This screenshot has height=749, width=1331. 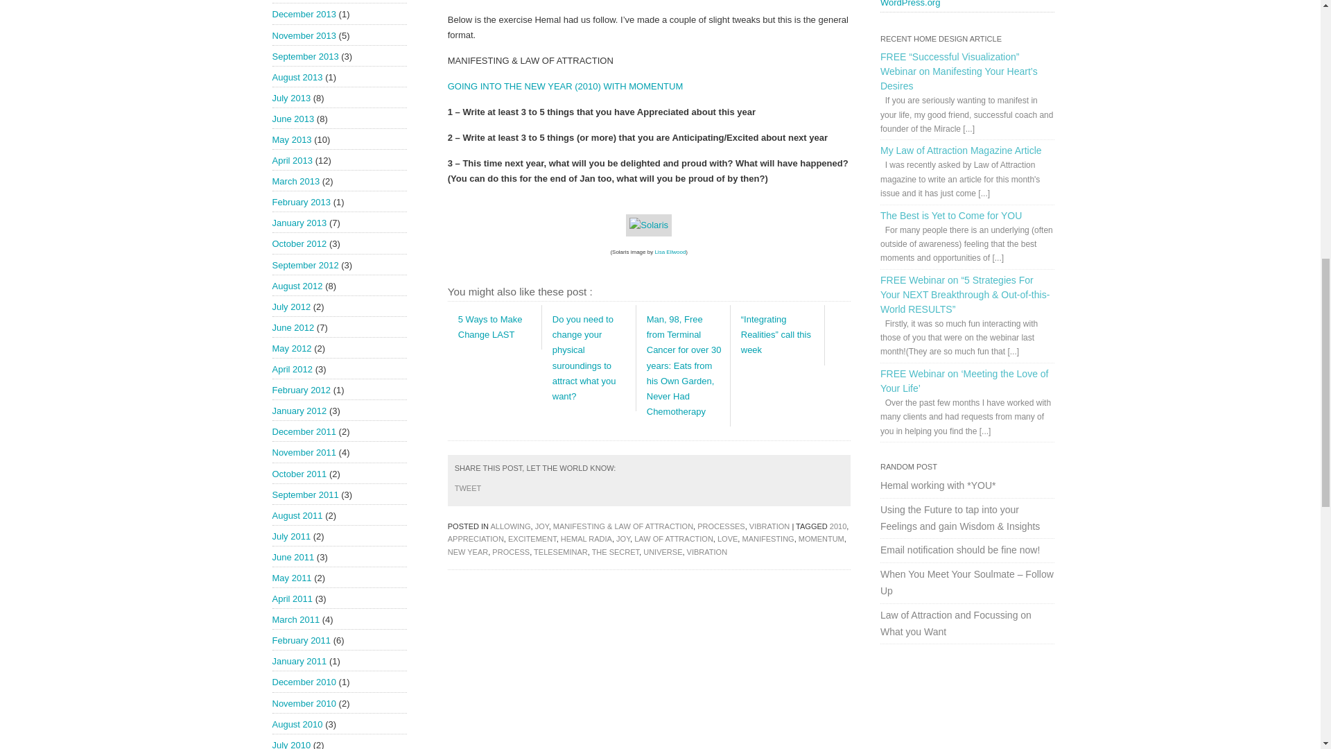 What do you see at coordinates (304, 14) in the screenshot?
I see `December 2013` at bounding box center [304, 14].